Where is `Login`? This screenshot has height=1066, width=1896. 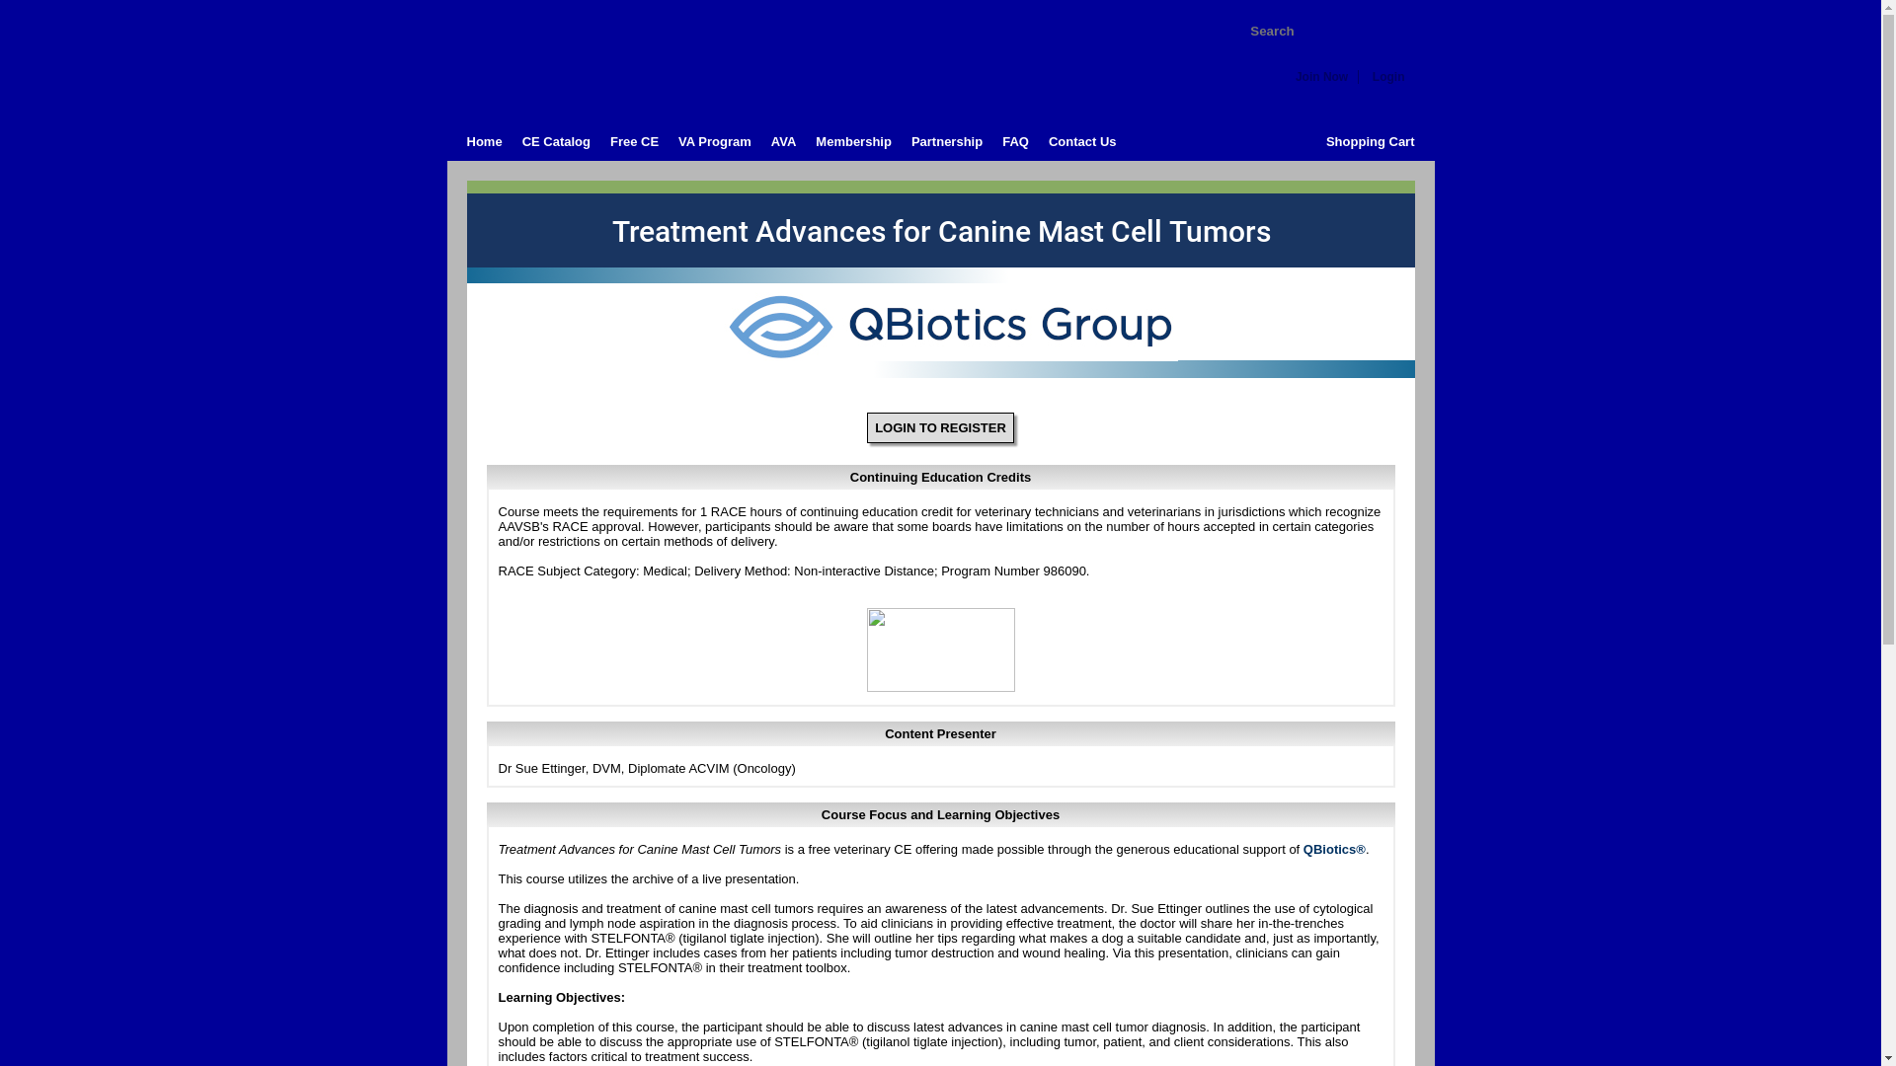 Login is located at coordinates (1388, 77).